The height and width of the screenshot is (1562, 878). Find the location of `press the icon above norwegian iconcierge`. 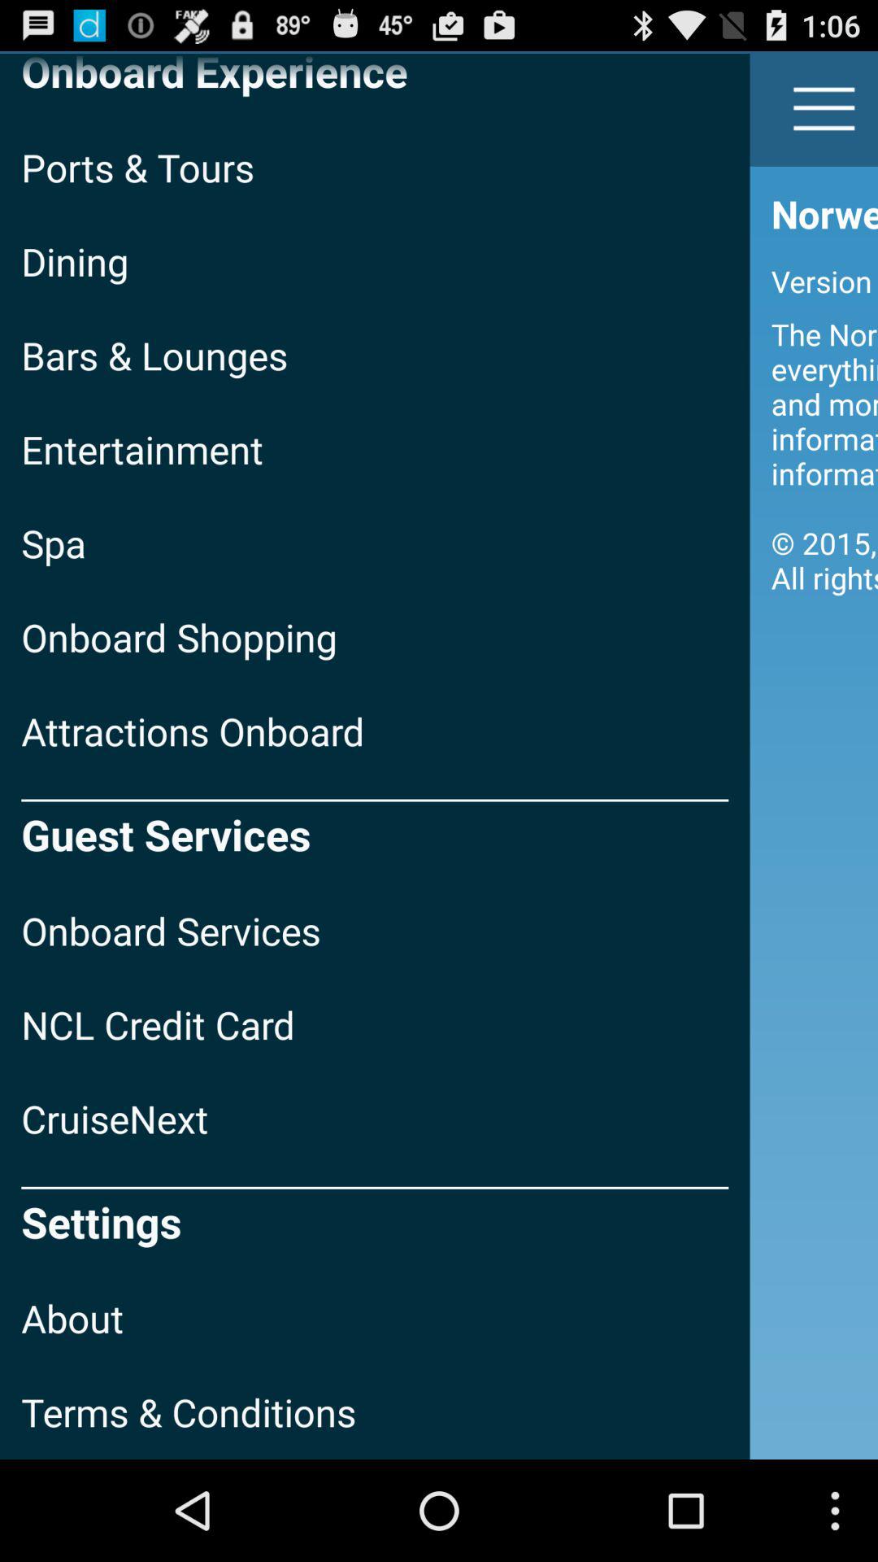

press the icon above norwegian iconcierge is located at coordinates (824, 109).